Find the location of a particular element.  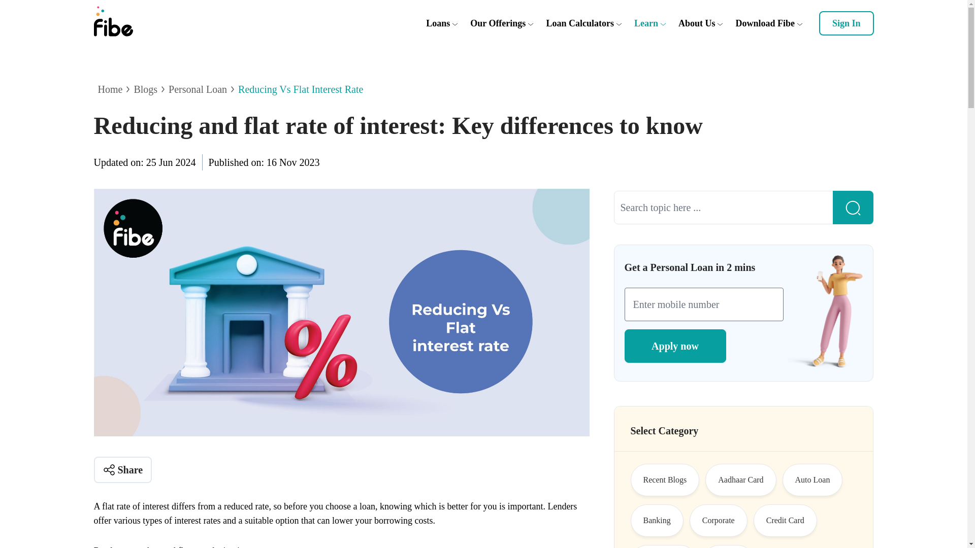

Download Fibe is located at coordinates (765, 23).